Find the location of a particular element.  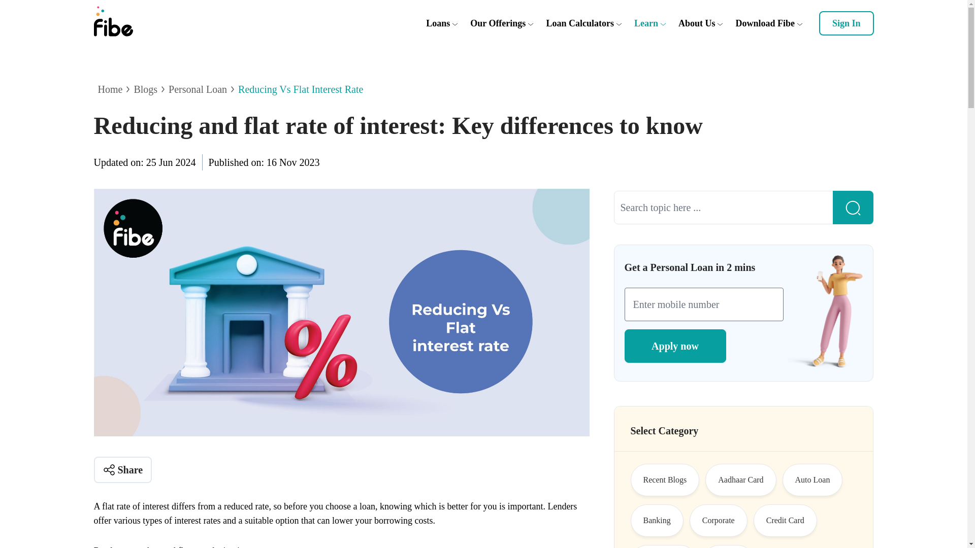

Download Fibe is located at coordinates (765, 23).